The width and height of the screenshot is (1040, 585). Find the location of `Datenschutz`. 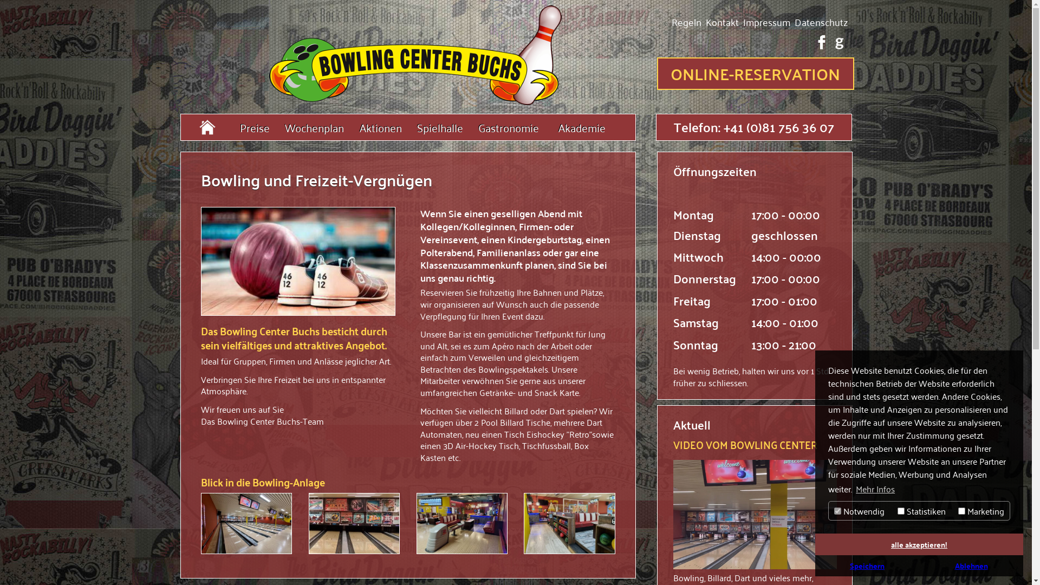

Datenschutz is located at coordinates (821, 22).